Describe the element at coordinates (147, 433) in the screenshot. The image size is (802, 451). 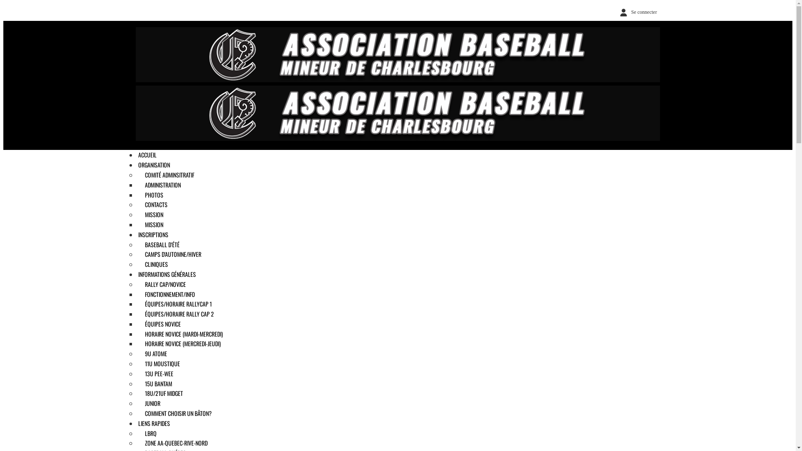
I see `LBRQ` at that location.